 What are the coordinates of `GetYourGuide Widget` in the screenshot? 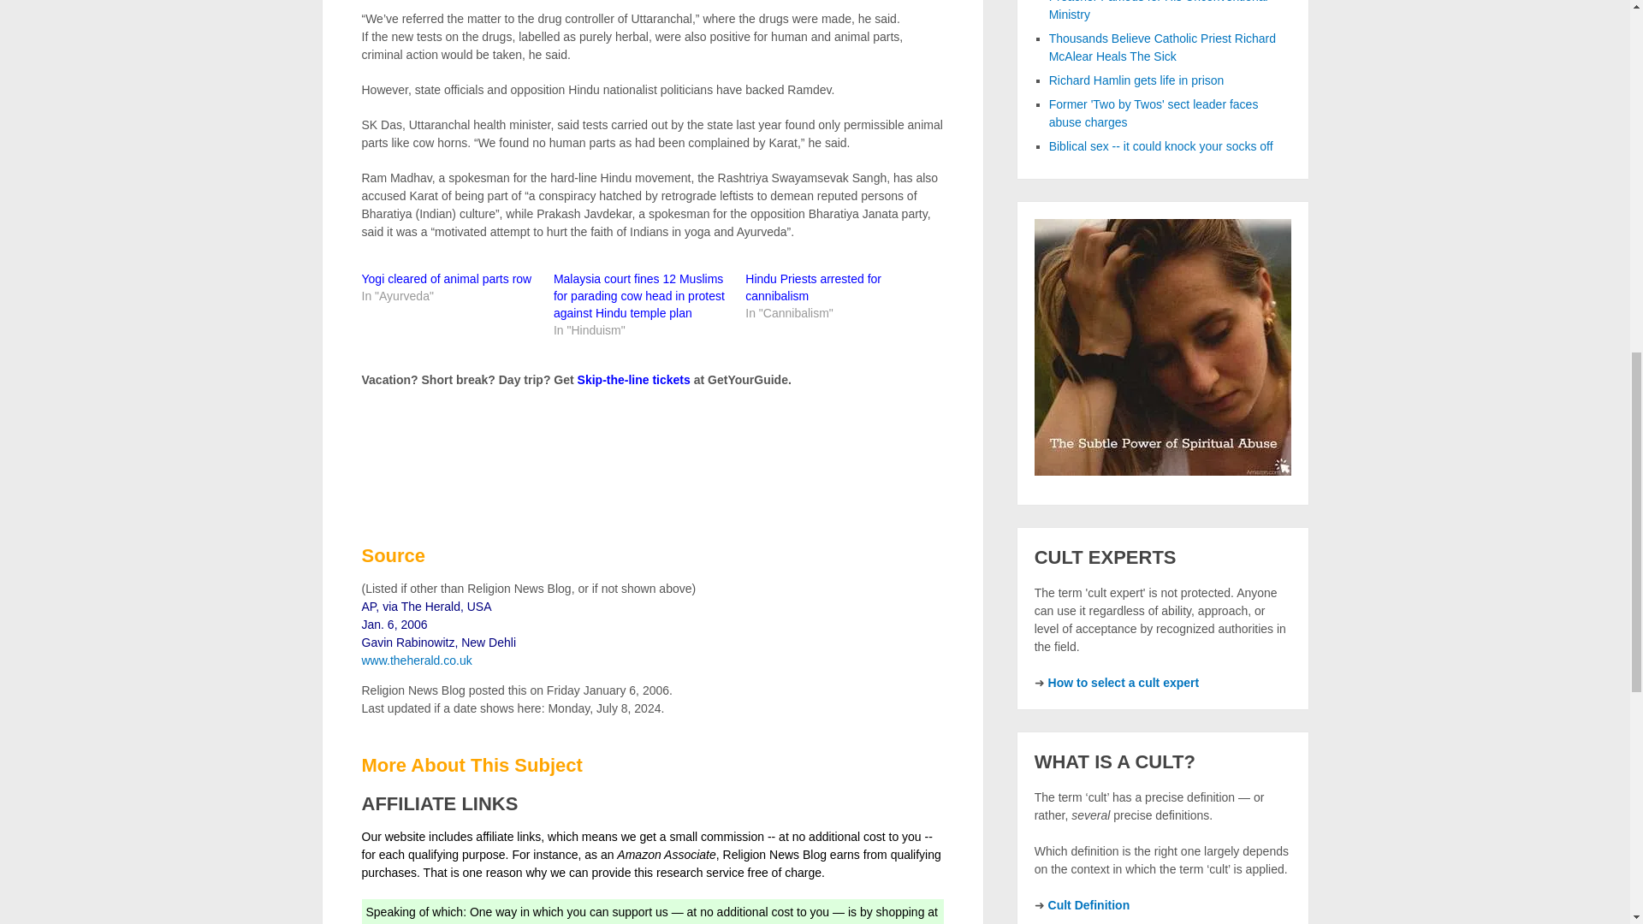 It's located at (575, 453).